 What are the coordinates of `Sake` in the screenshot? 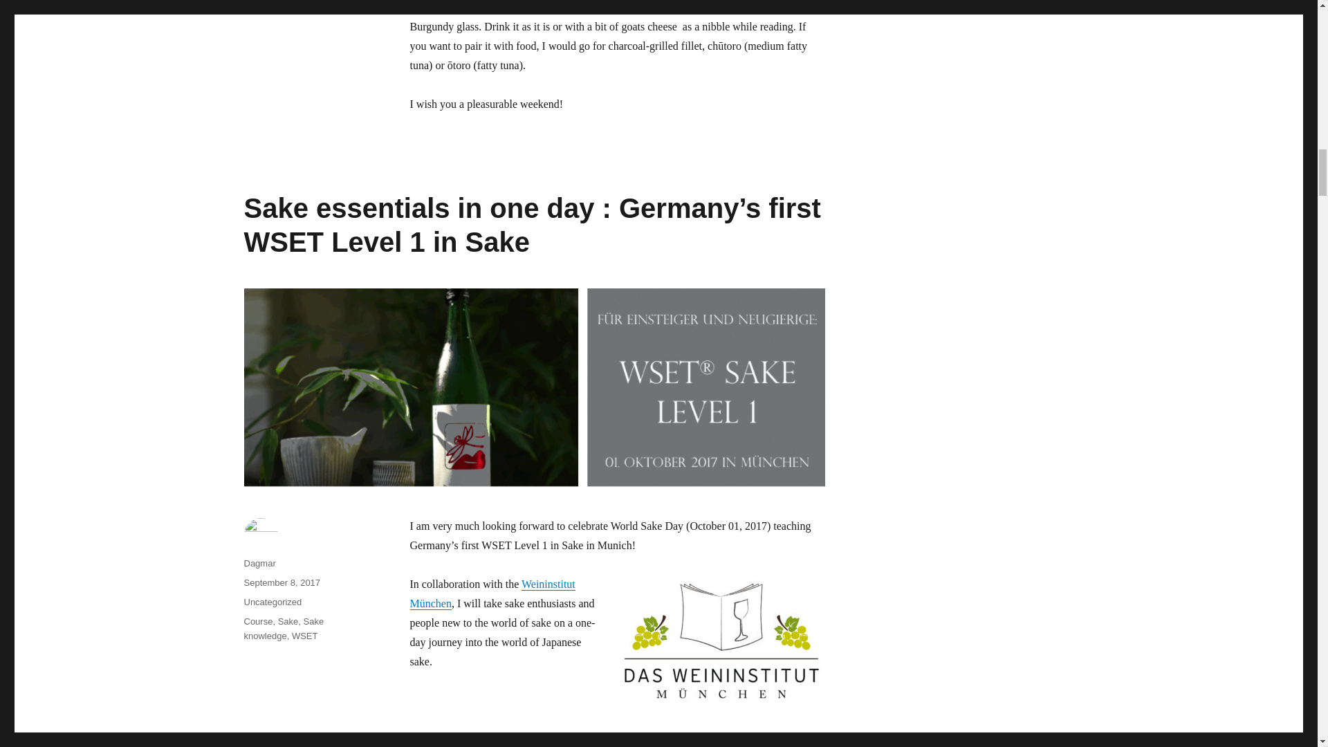 It's located at (288, 621).